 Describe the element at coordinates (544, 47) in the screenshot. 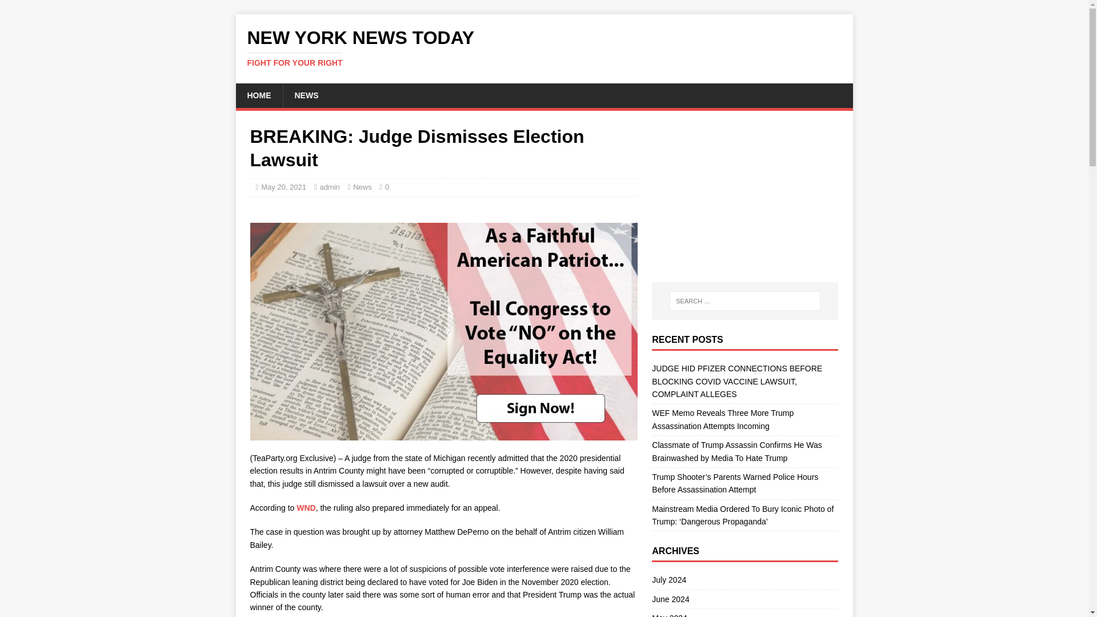

I see `July 2024` at that location.